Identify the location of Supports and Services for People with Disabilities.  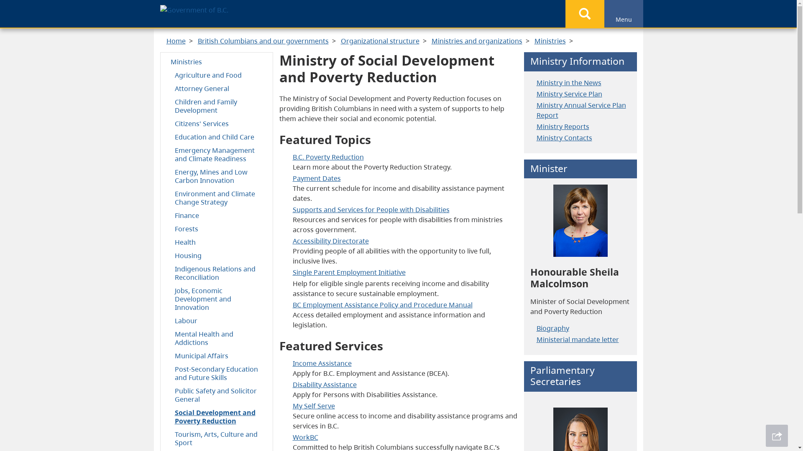
(371, 210).